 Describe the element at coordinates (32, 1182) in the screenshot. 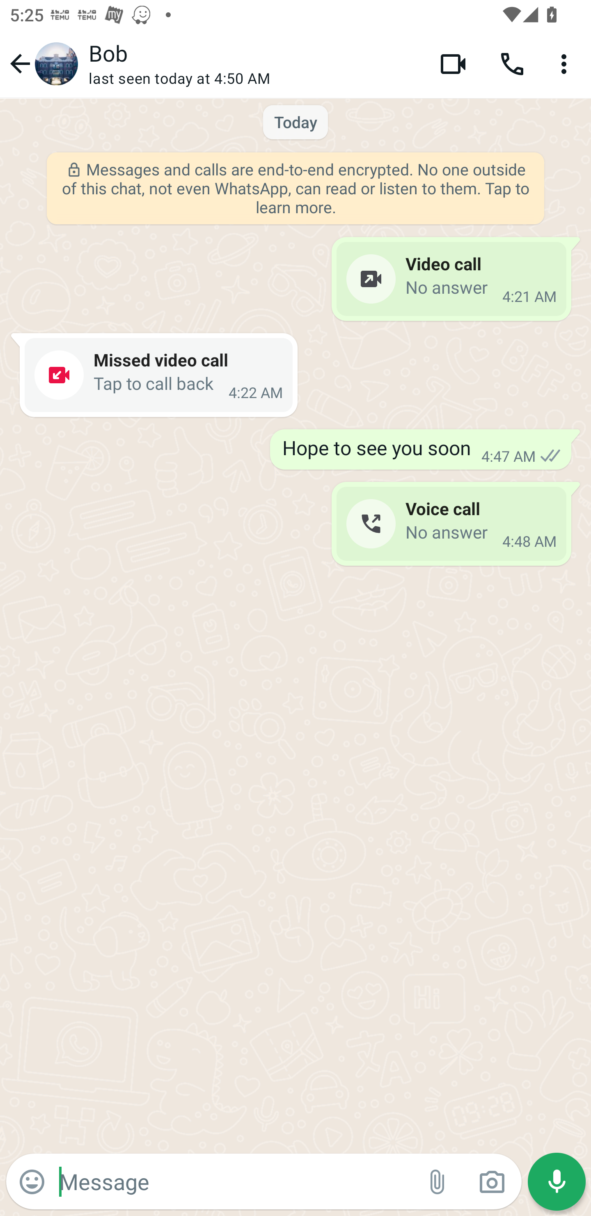

I see `Emoji` at that location.